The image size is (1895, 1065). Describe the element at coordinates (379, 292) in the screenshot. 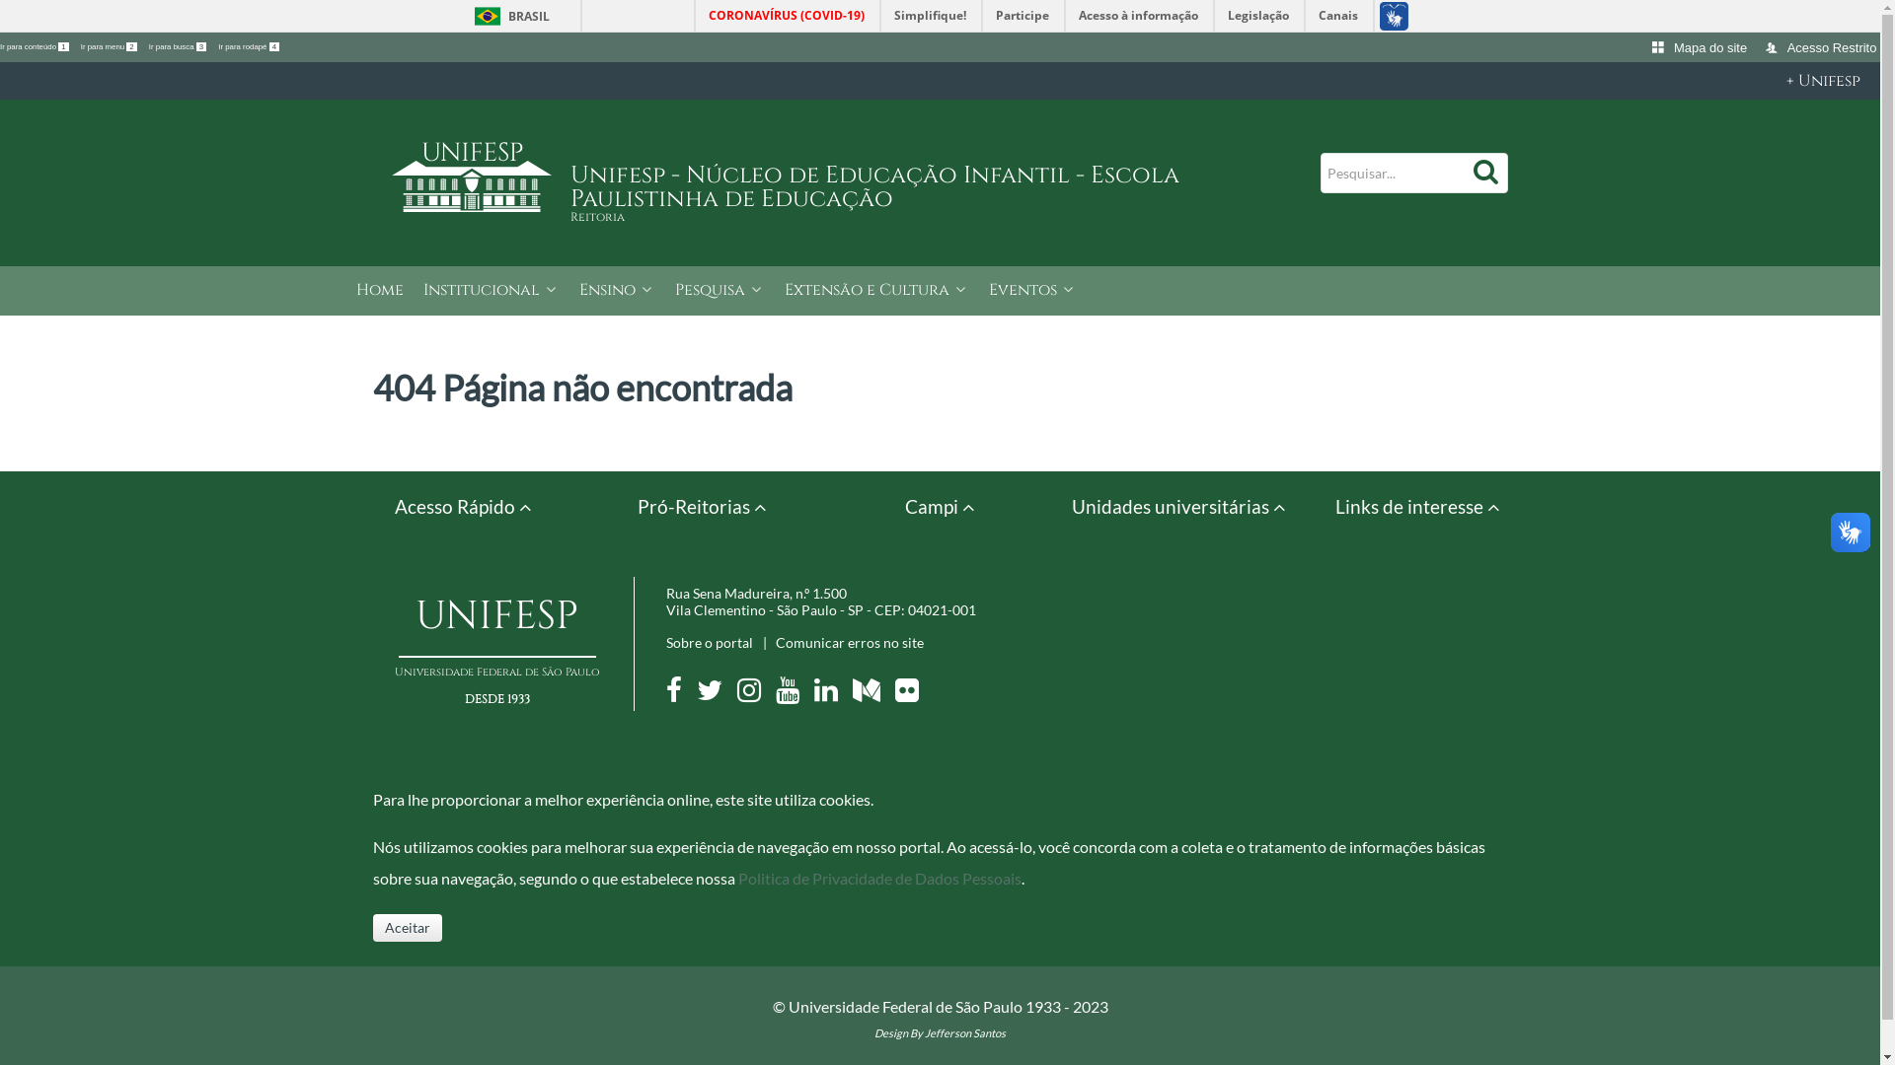

I see `Home` at that location.